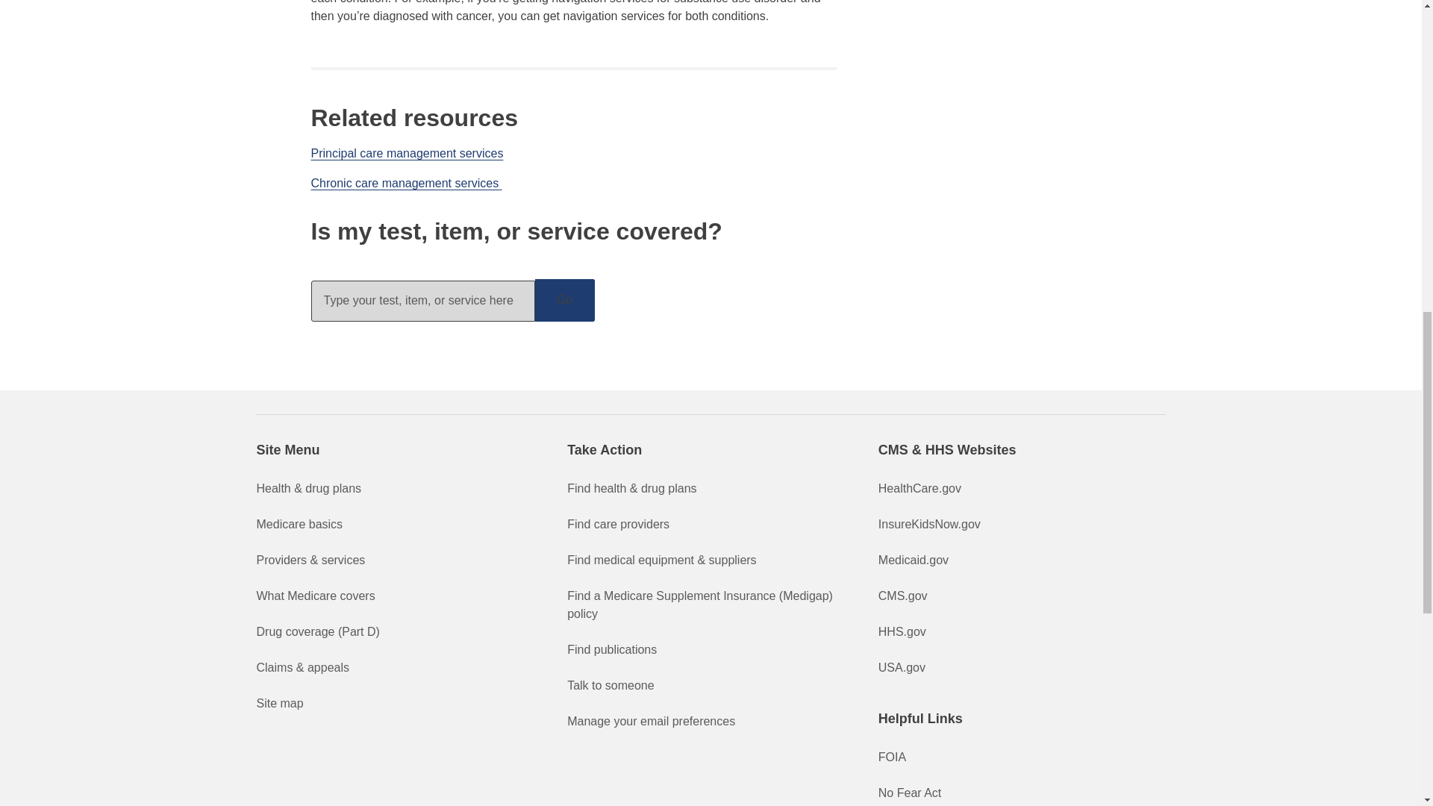 The image size is (1433, 806). What do you see at coordinates (902, 596) in the screenshot?
I see `CMS.gov` at bounding box center [902, 596].